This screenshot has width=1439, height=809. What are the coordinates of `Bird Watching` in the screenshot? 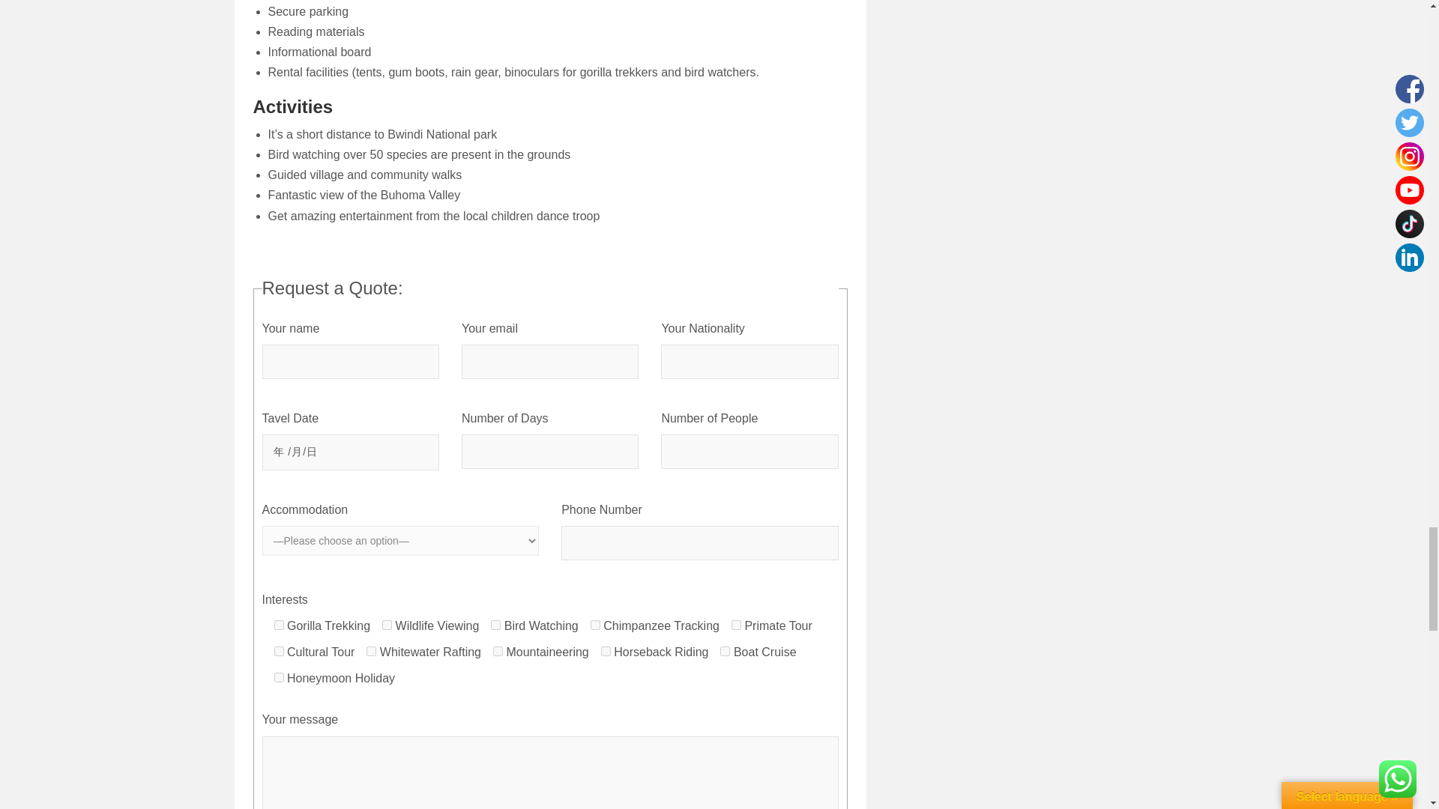 It's located at (495, 625).